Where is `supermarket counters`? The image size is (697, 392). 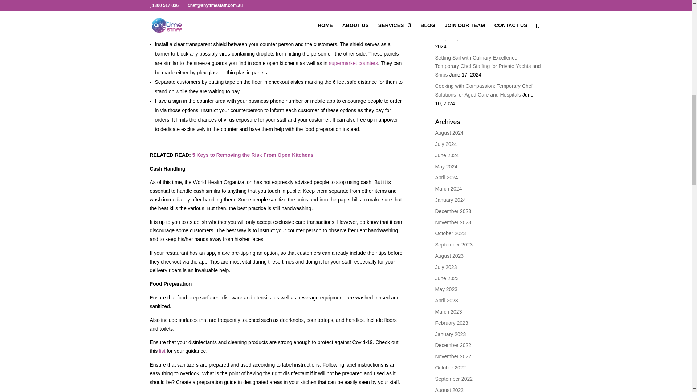 supermarket counters is located at coordinates (353, 63).